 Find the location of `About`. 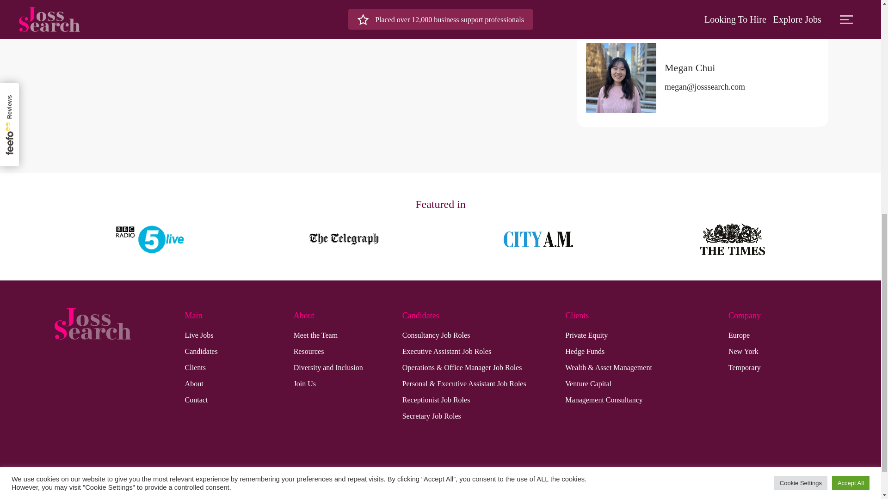

About is located at coordinates (194, 383).